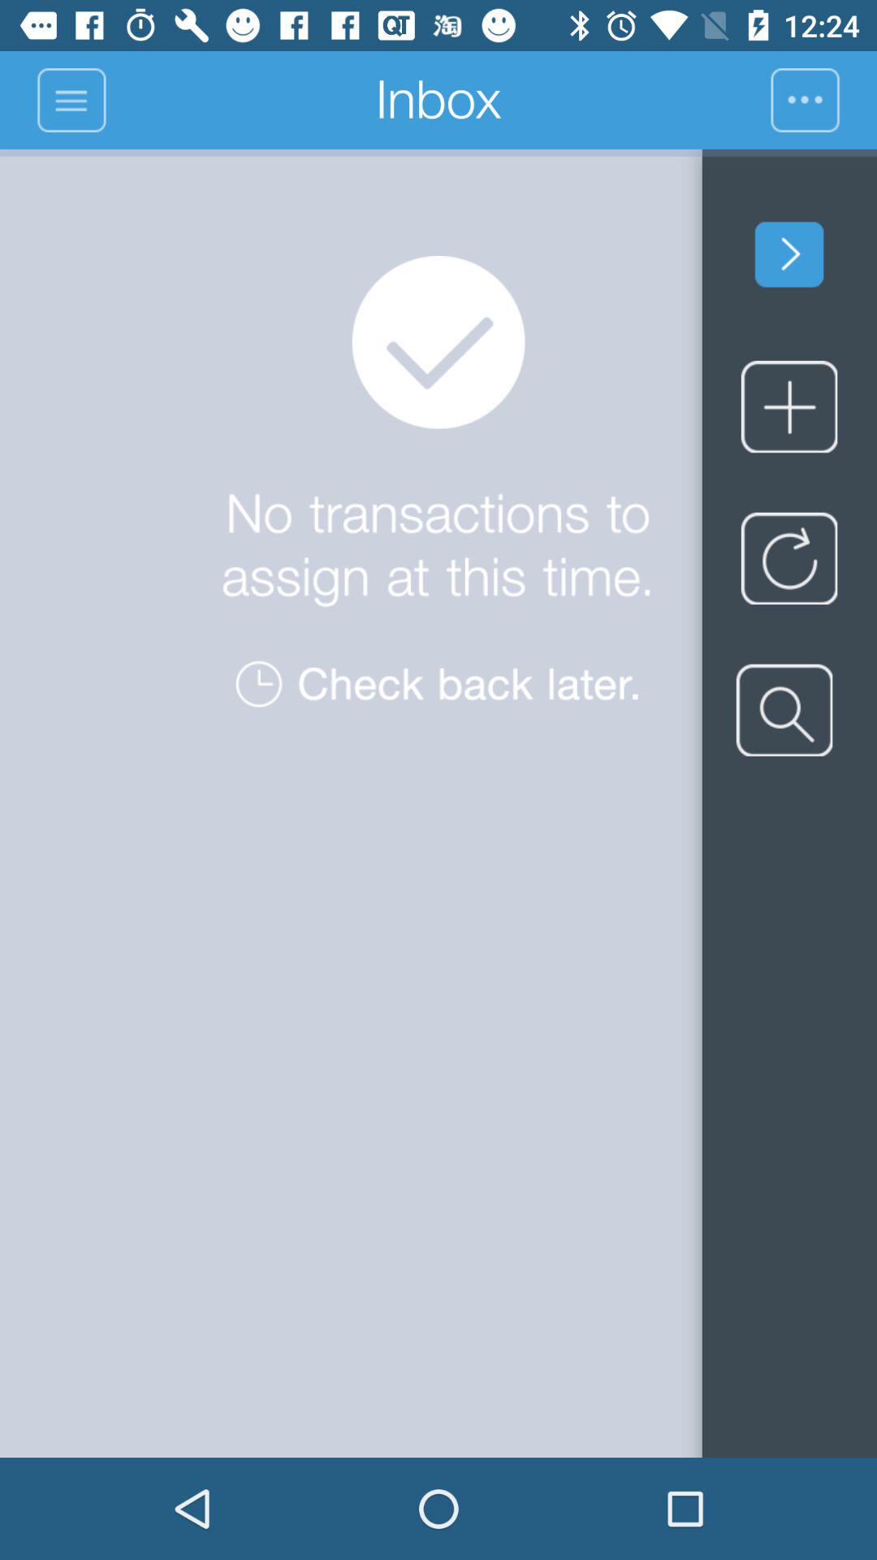 Image resolution: width=877 pixels, height=1560 pixels. Describe the element at coordinates (71, 99) in the screenshot. I see `click the item next to the inbox` at that location.